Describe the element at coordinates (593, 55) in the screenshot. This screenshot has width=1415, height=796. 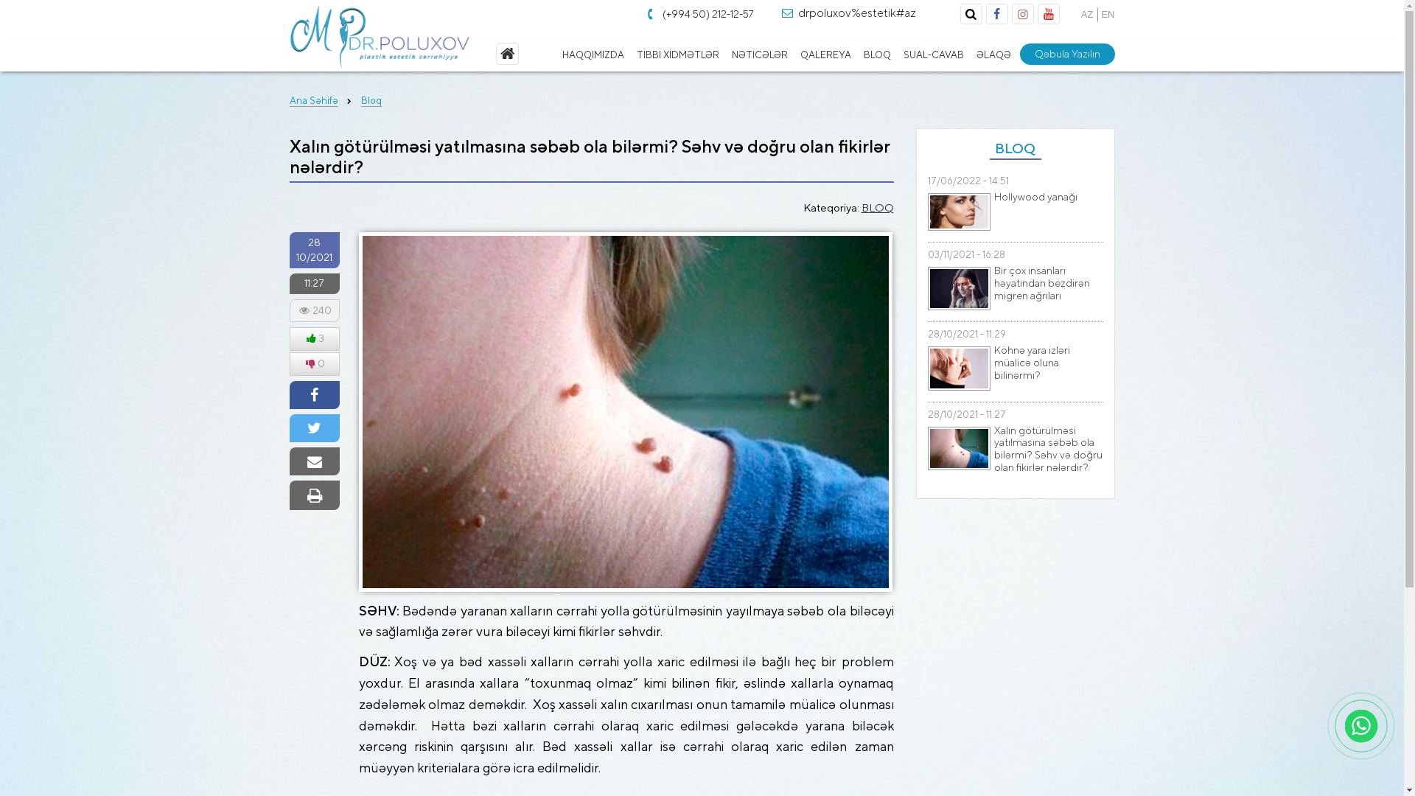
I see `HAQQIMIZDA` at that location.